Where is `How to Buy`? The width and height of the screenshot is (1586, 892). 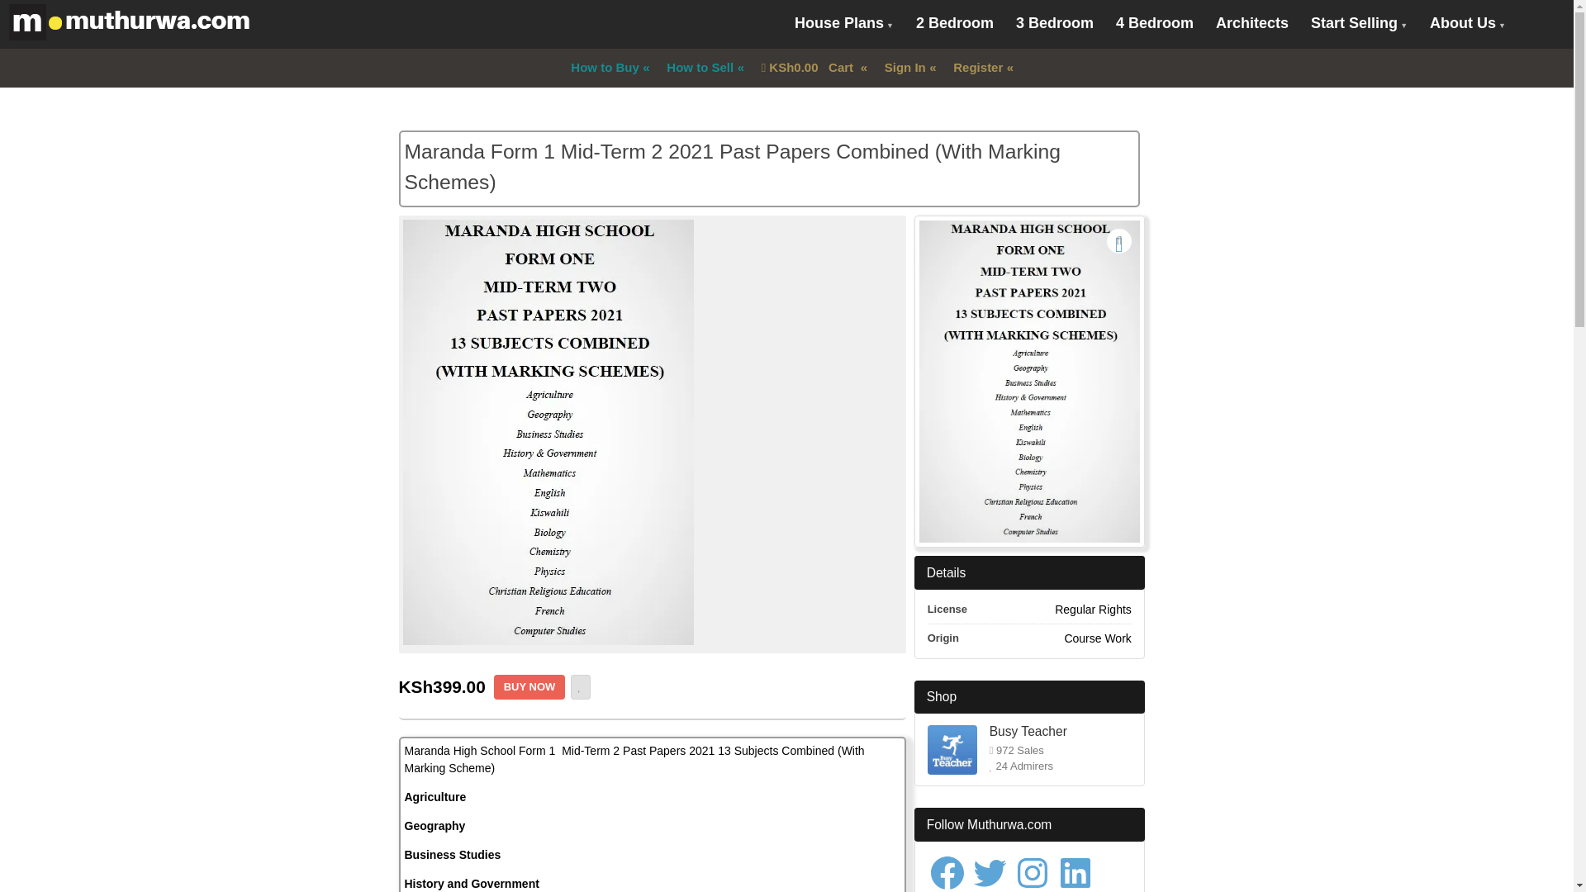
How to Buy is located at coordinates (604, 68).